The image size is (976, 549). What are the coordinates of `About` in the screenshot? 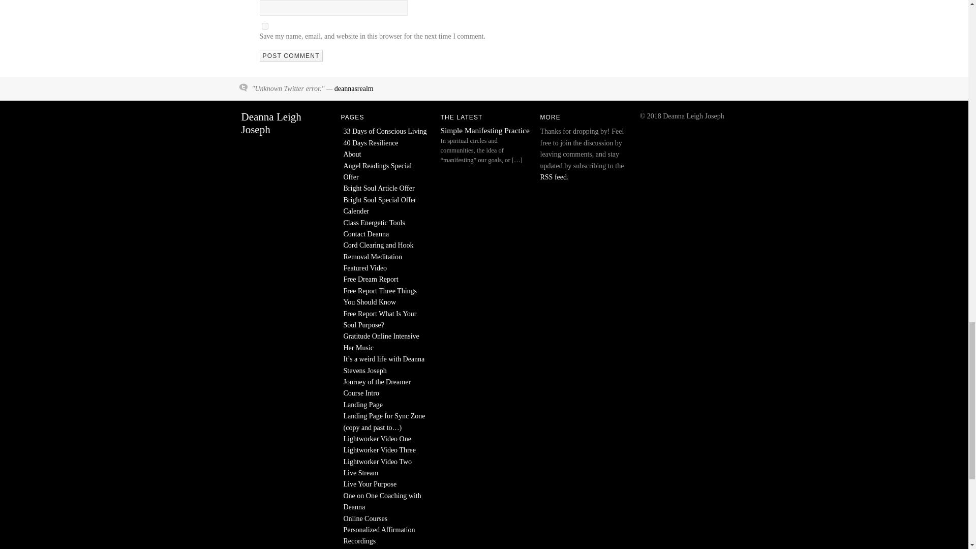 It's located at (352, 154).